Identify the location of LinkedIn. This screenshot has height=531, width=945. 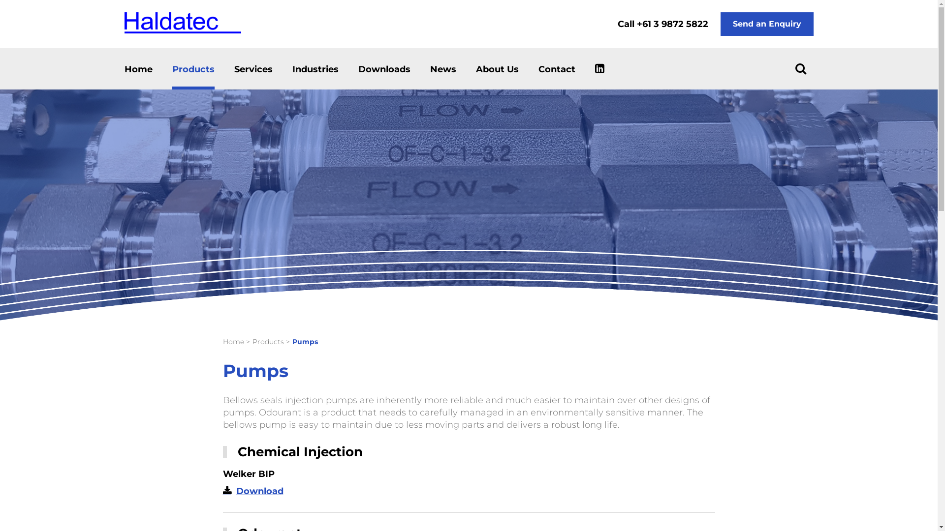
(599, 67).